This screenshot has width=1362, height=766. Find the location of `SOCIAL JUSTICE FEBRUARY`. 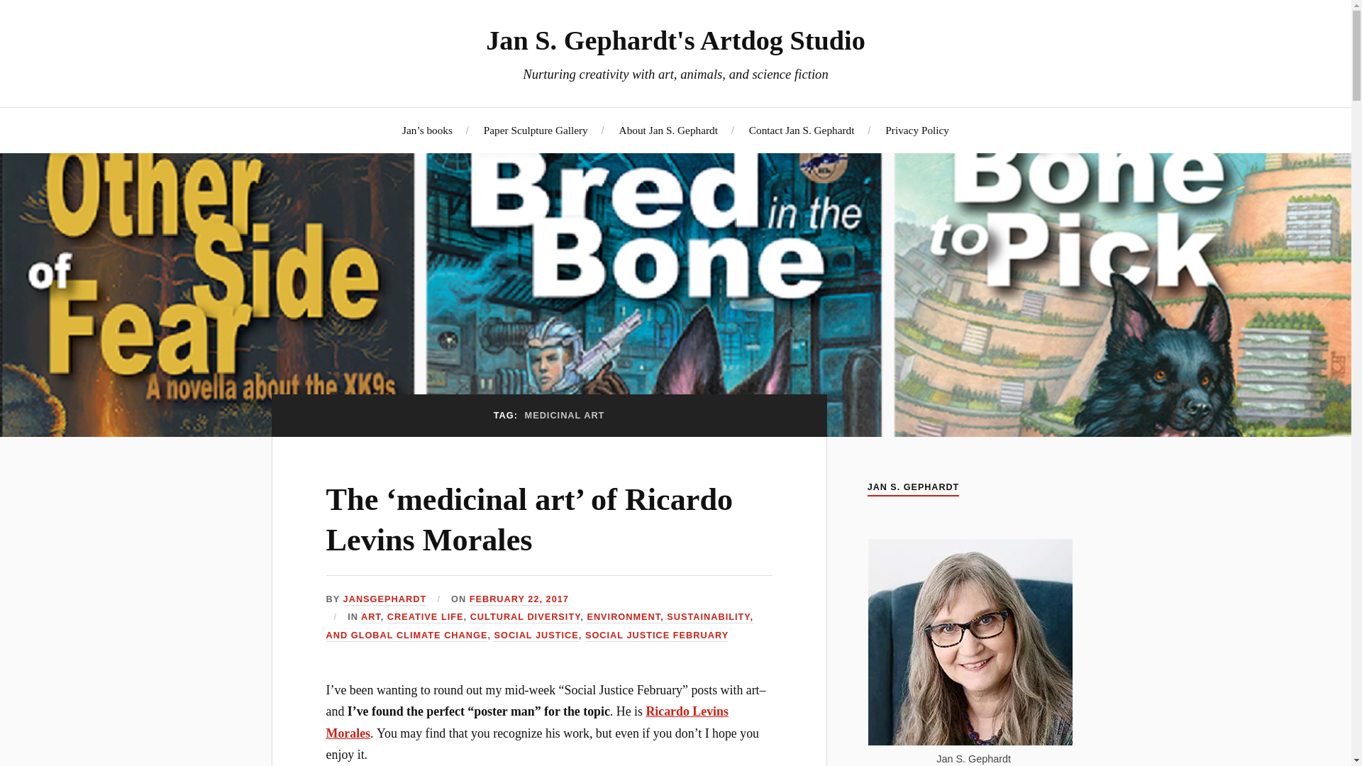

SOCIAL JUSTICE FEBRUARY is located at coordinates (657, 635).